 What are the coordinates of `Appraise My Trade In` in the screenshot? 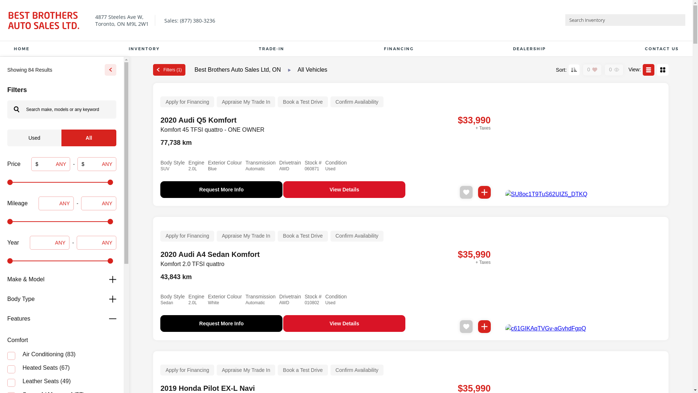 It's located at (246, 370).